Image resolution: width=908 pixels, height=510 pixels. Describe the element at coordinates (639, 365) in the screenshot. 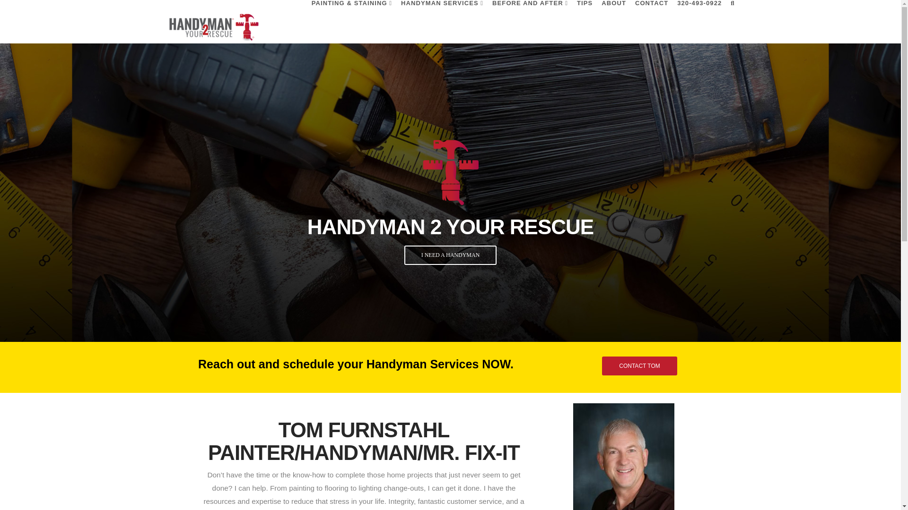

I see `Contact` at that location.